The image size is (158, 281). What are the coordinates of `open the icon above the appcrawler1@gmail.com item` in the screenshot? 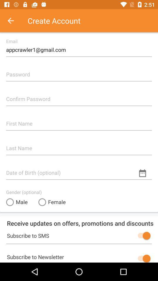 It's located at (14, 20).